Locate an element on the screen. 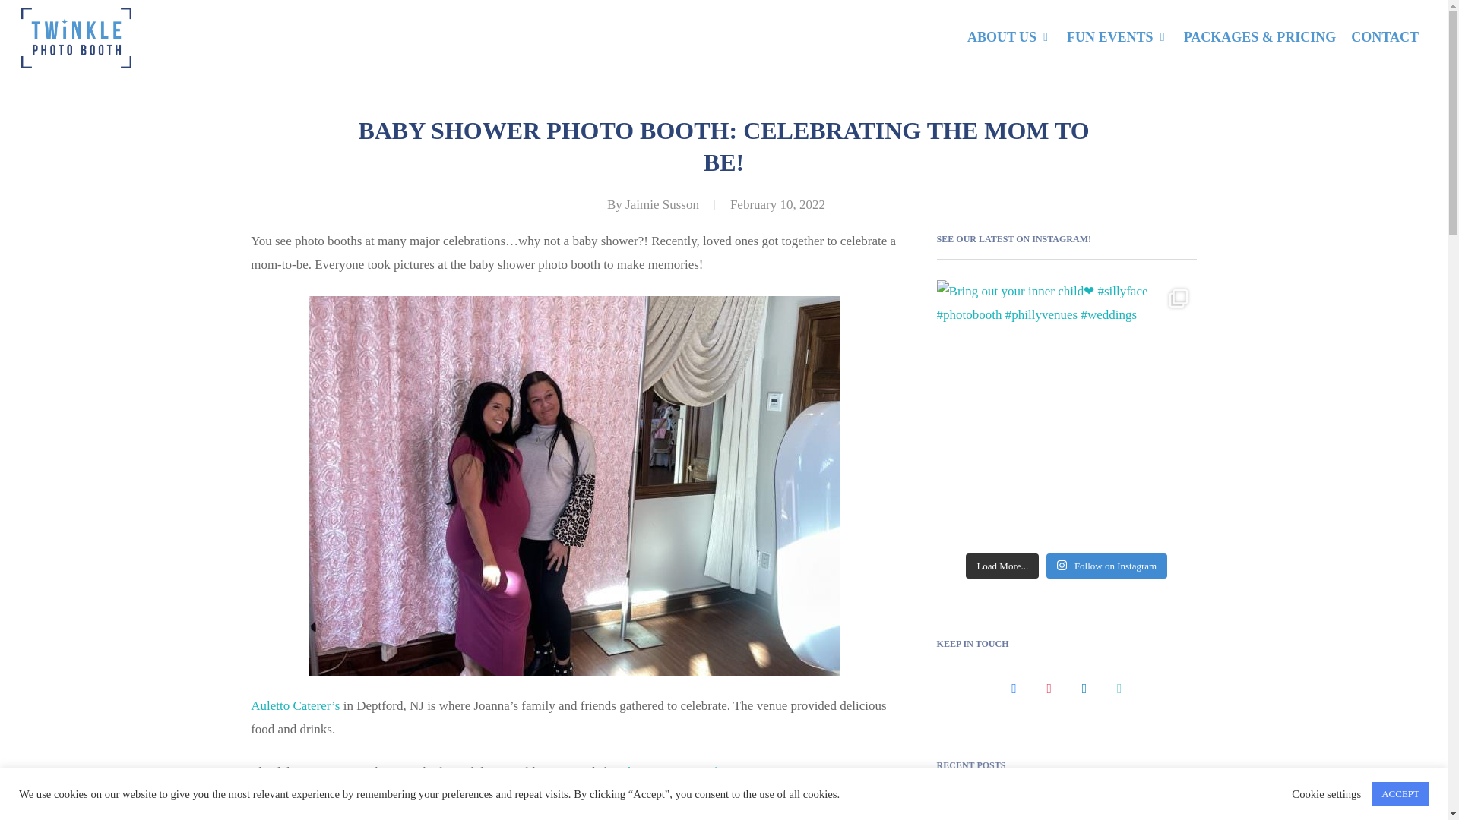 The height and width of the screenshot is (820, 1459). Jaimie Susson is located at coordinates (662, 204).